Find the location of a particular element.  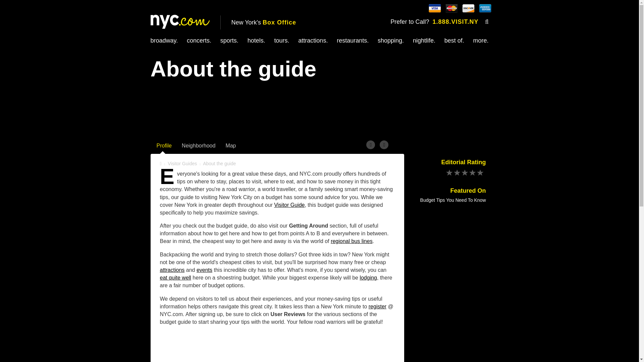

hotels. is located at coordinates (256, 40).